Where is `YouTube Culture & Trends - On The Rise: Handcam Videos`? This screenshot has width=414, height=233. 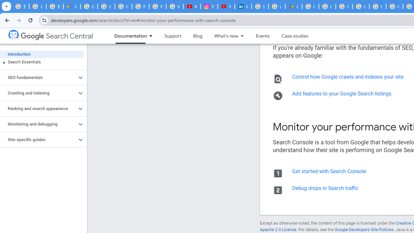
YouTube Culture & Trends - On The Rise: Handcam Videos is located at coordinates (226, 6).